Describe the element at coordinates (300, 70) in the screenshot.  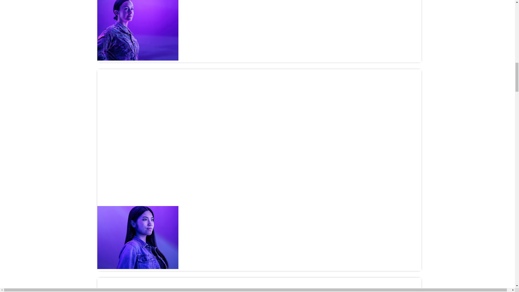
I see `Curriculum` at that location.